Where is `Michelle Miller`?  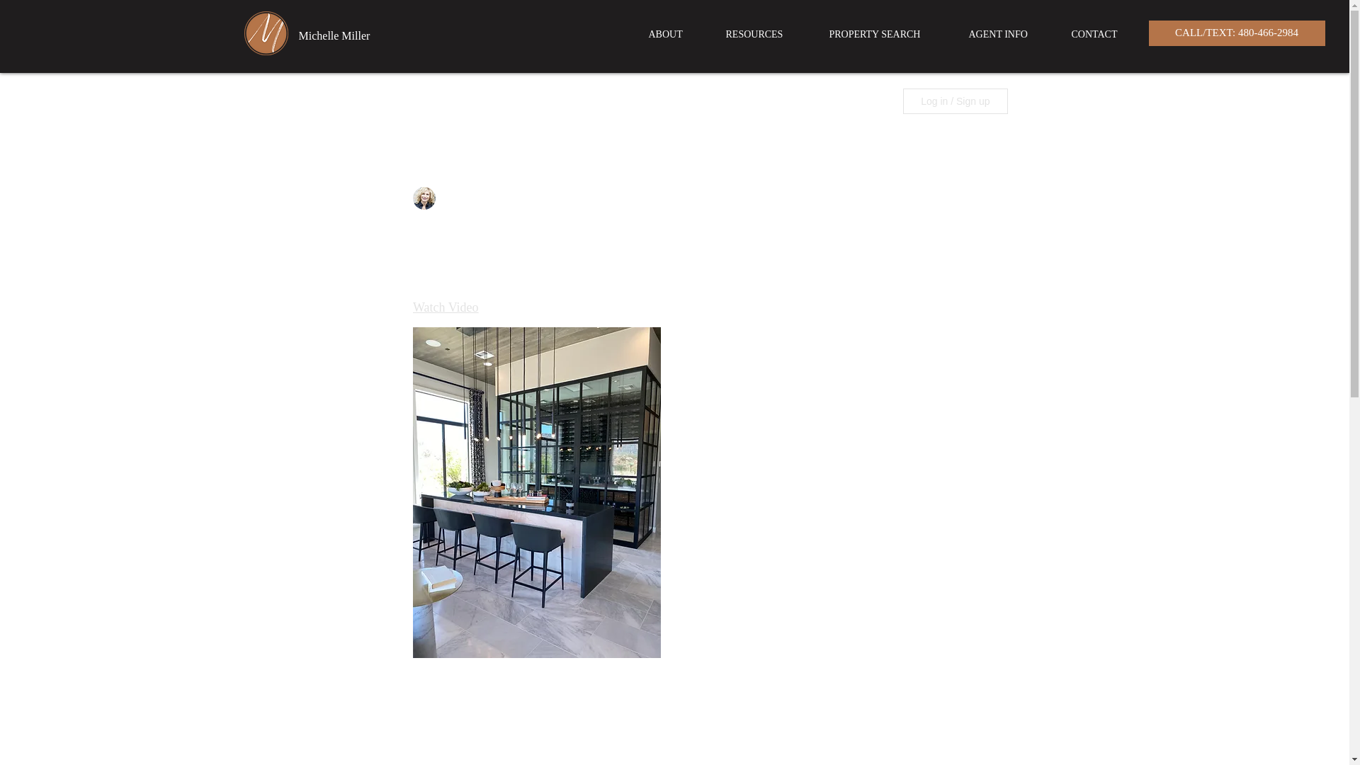 Michelle Miller is located at coordinates (470, 198).